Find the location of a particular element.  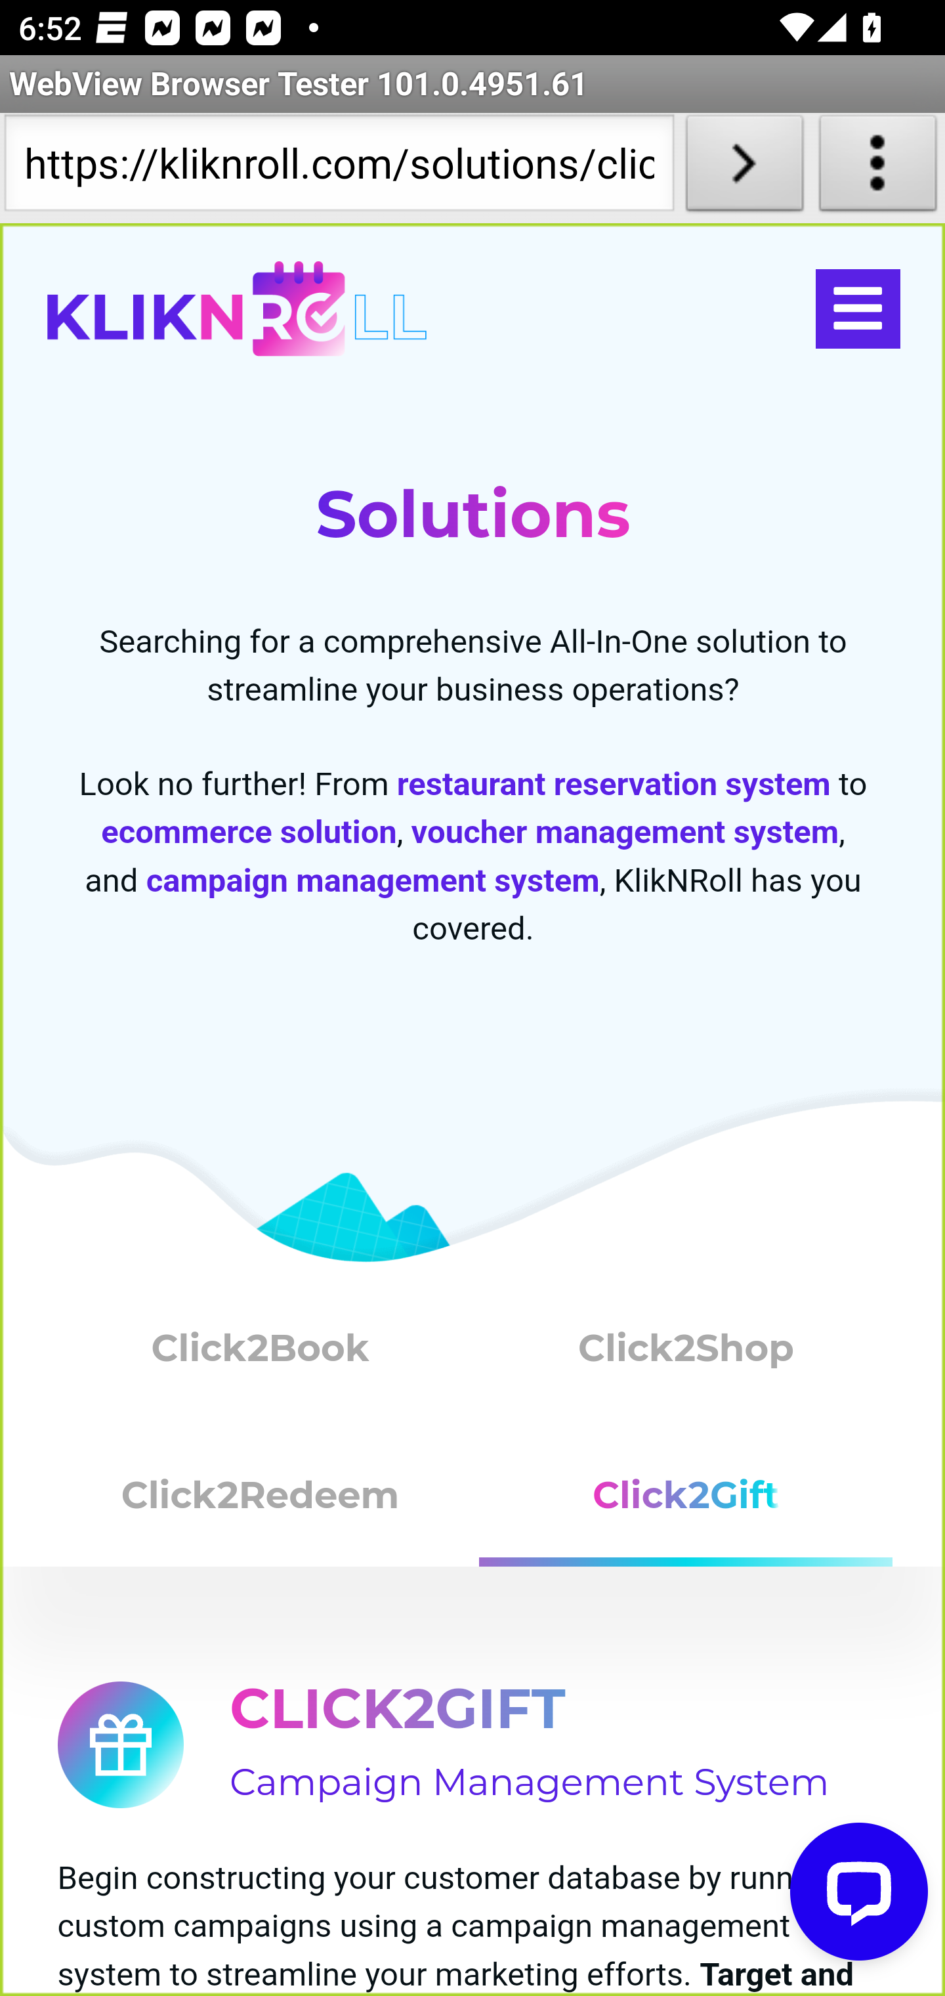

 is located at coordinates (857, 309).